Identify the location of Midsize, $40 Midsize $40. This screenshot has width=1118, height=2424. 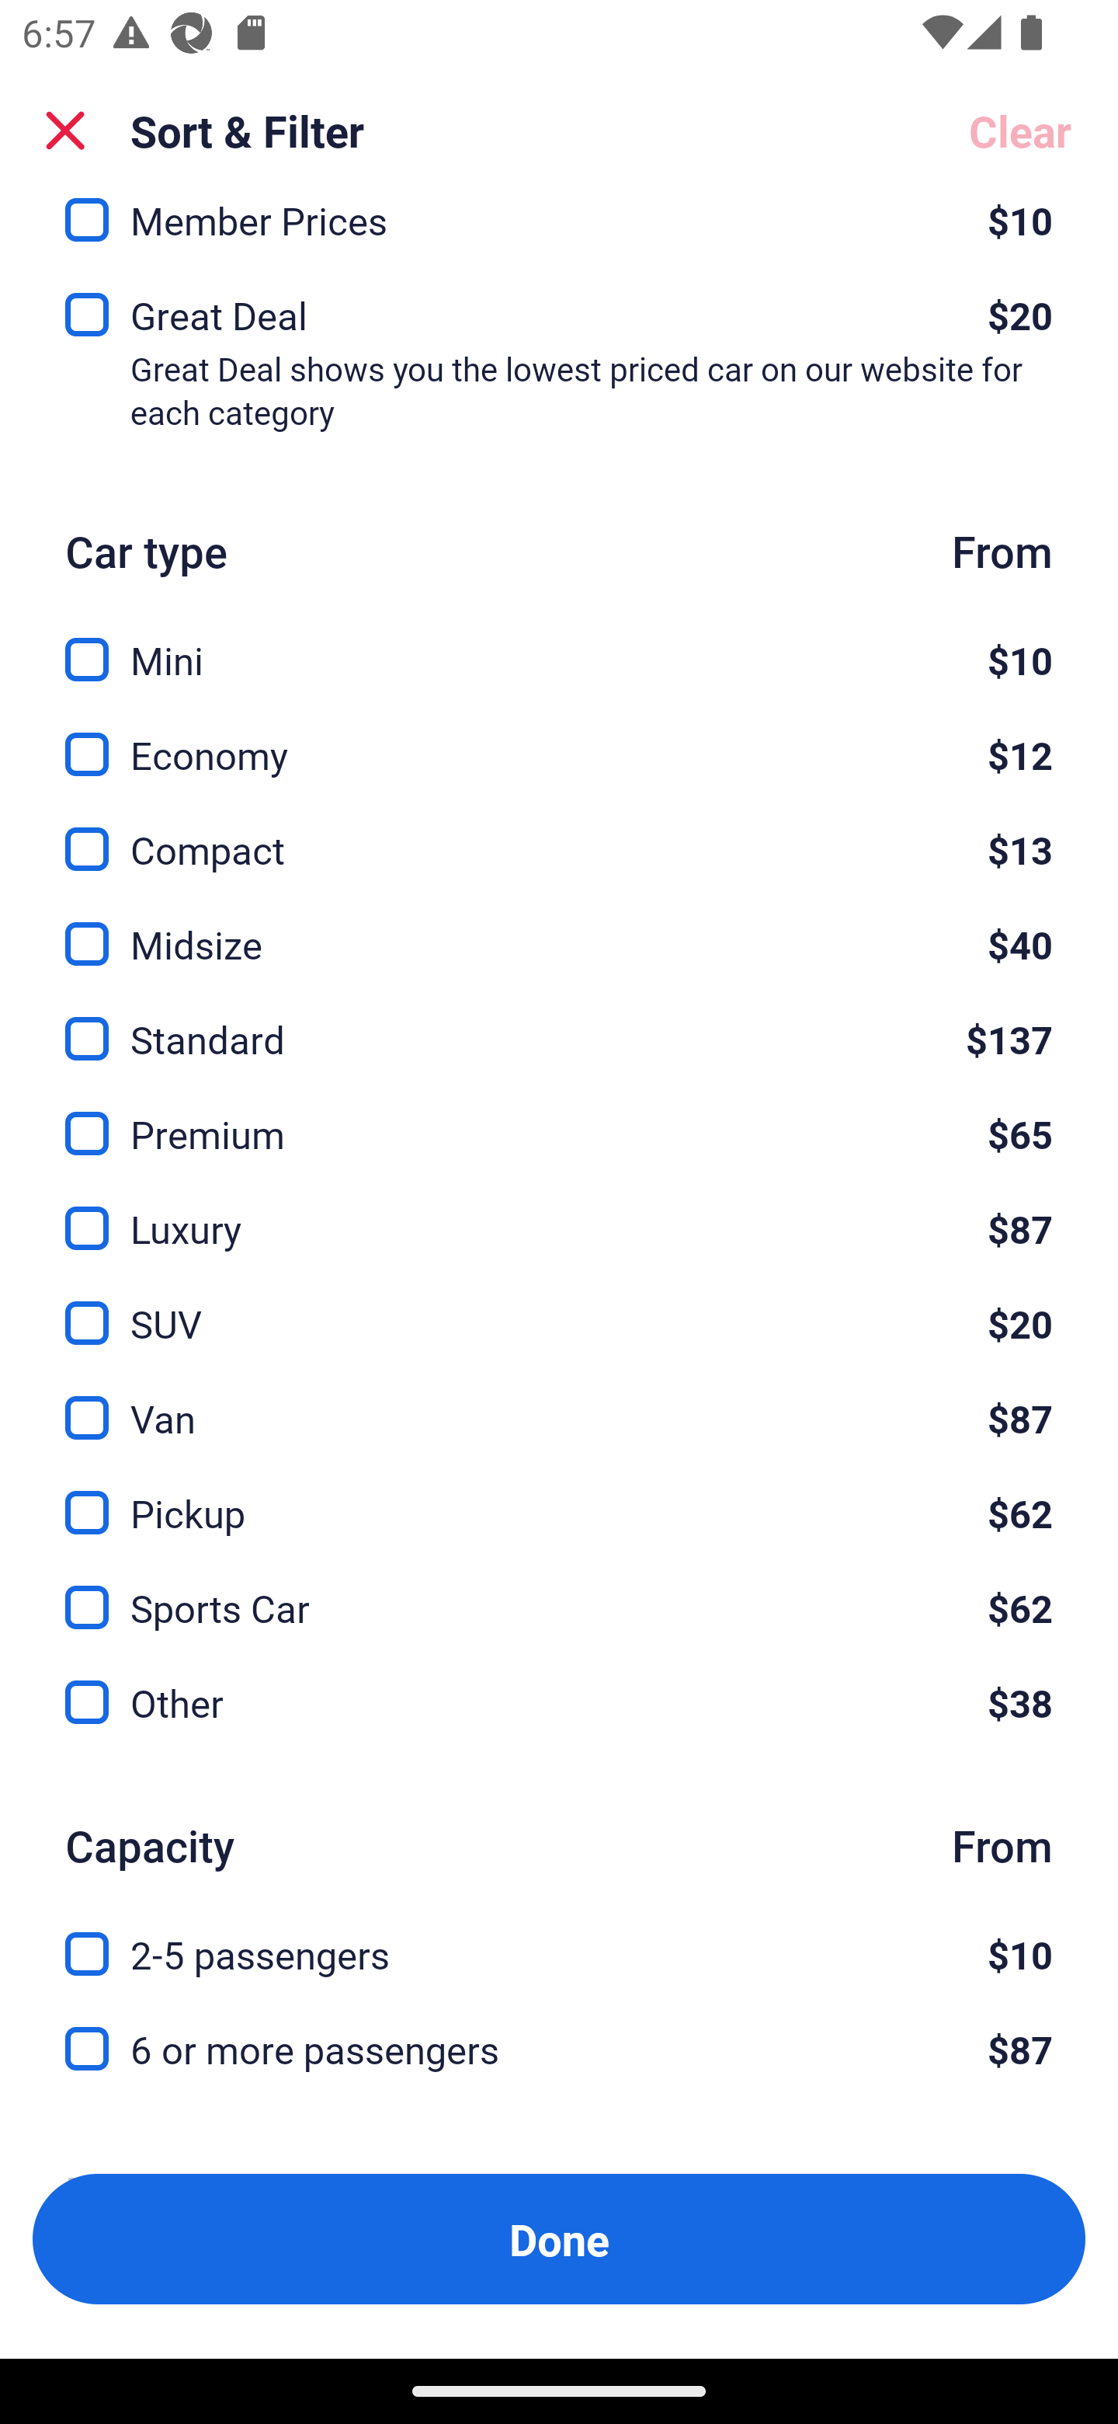
(559, 927).